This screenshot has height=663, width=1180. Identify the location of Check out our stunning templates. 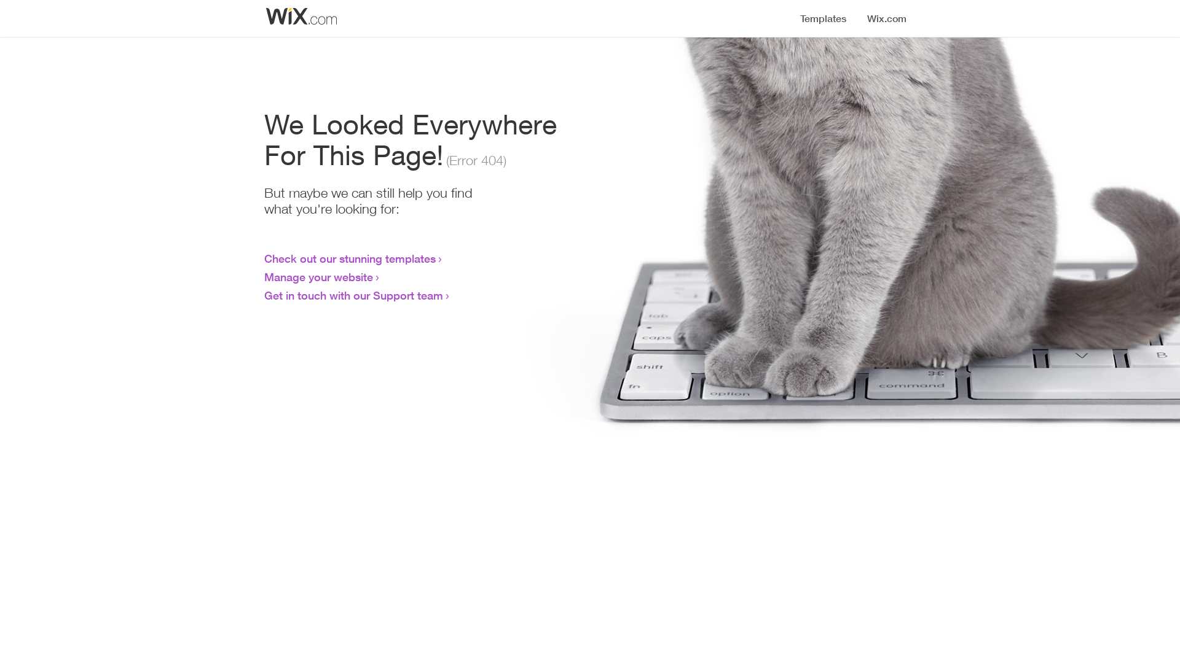
(350, 258).